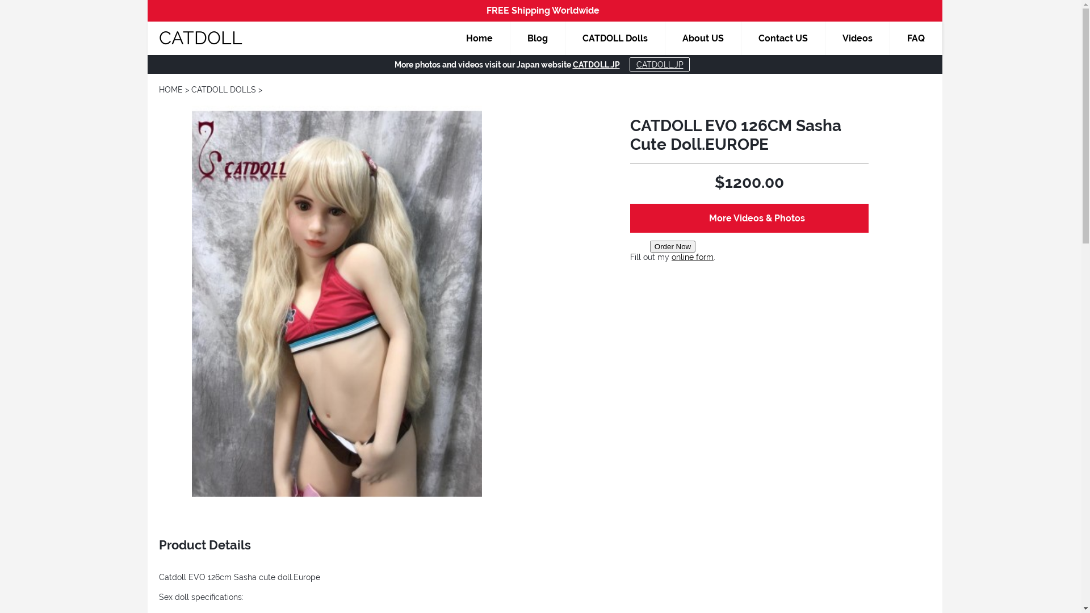 The image size is (1090, 613). I want to click on CATDOLL DOLLS, so click(224, 90).